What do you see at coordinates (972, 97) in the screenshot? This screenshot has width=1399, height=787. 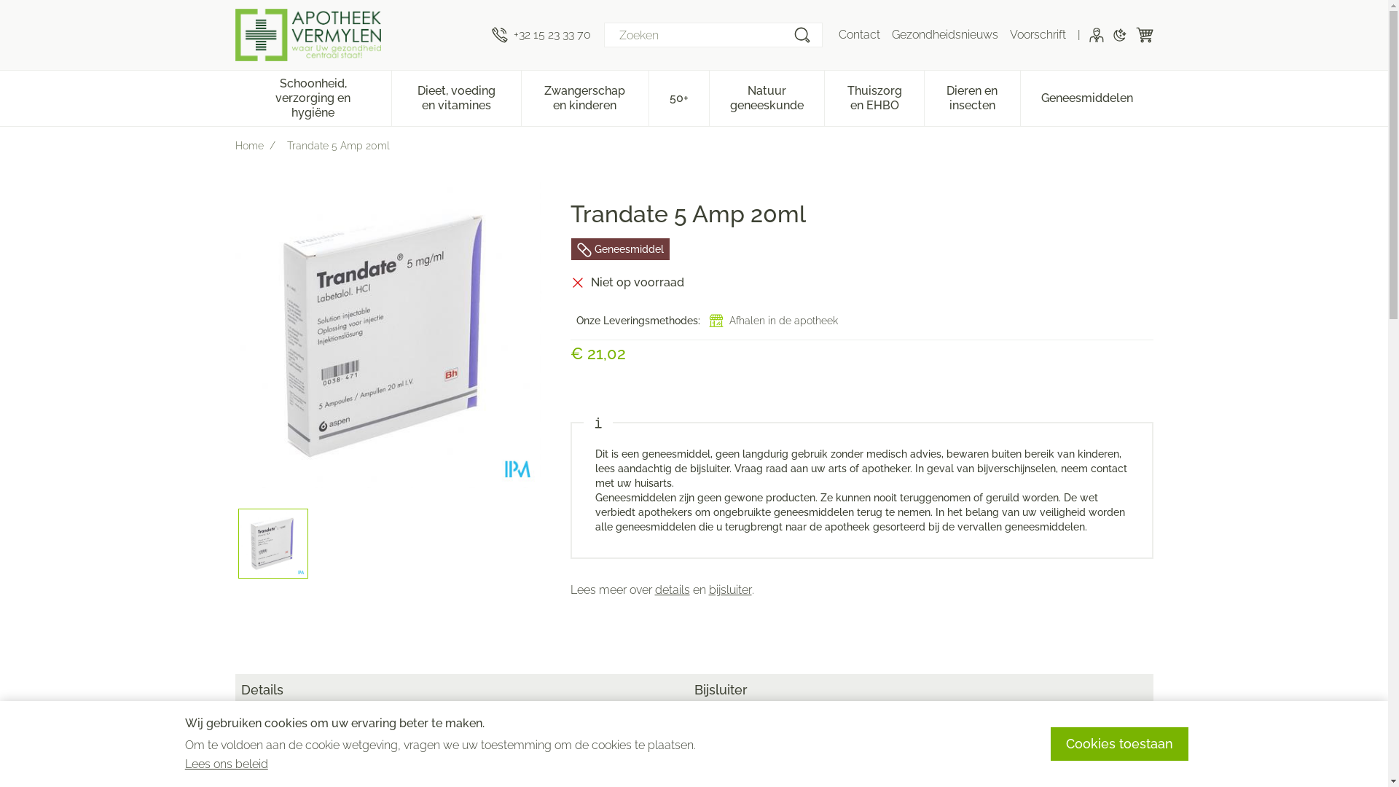 I see `Dieren en insecten` at bounding box center [972, 97].